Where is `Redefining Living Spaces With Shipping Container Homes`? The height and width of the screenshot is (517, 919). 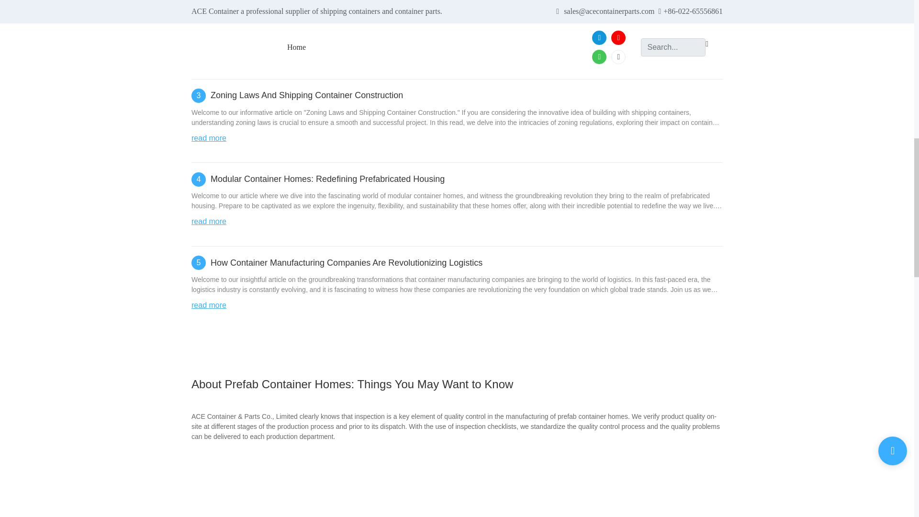
Redefining Living Spaces With Shipping Container Homes is located at coordinates (322, 11).